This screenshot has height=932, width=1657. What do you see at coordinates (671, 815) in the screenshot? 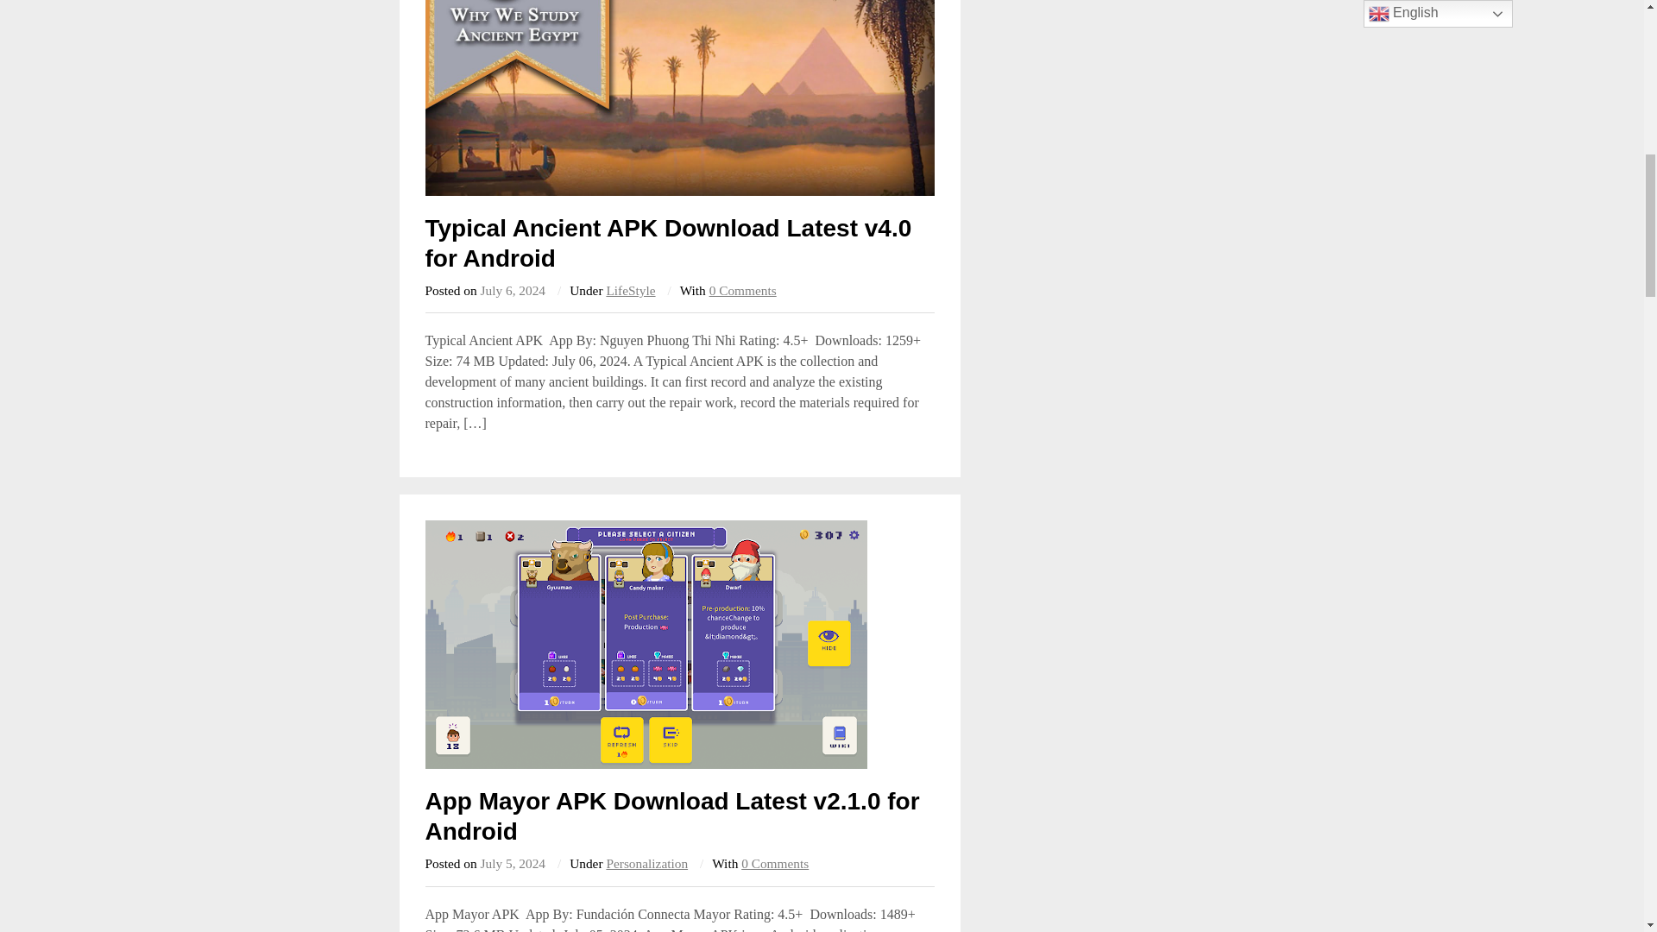
I see `App Mayor APK Download Latest v2.1.0 for Android` at bounding box center [671, 815].